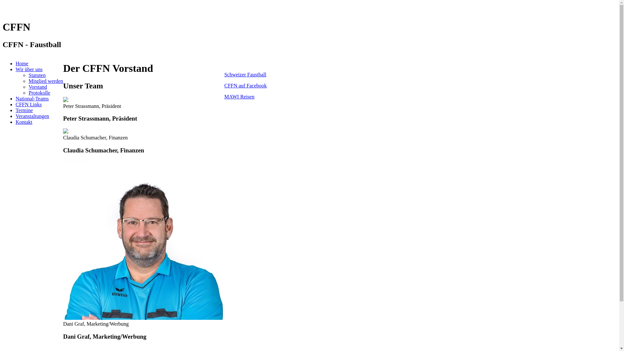 The width and height of the screenshot is (624, 351). What do you see at coordinates (239, 97) in the screenshot?
I see `MAWI Reisen` at bounding box center [239, 97].